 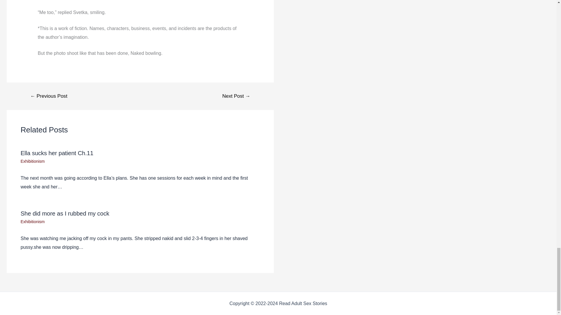 I want to click on Exhibitionism, so click(x=32, y=161).